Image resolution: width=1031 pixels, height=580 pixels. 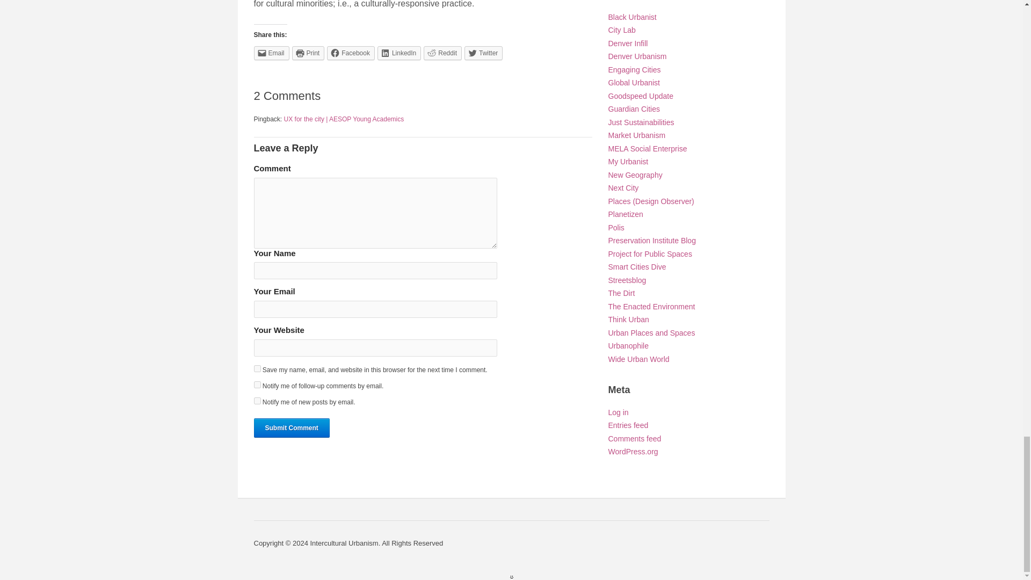 What do you see at coordinates (483, 53) in the screenshot?
I see `Click to share on Twitter` at bounding box center [483, 53].